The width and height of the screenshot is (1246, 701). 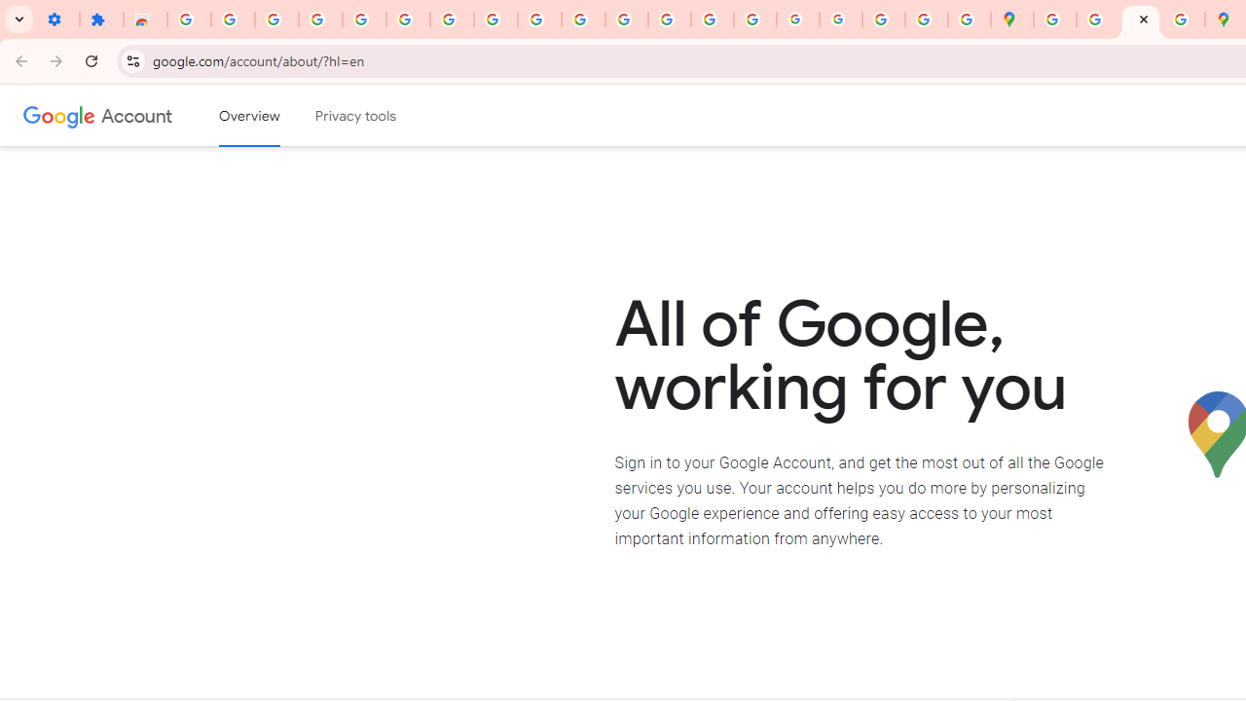 What do you see at coordinates (276, 19) in the screenshot?
I see `Delete photos & videos - Computer - Google Photos Help` at bounding box center [276, 19].